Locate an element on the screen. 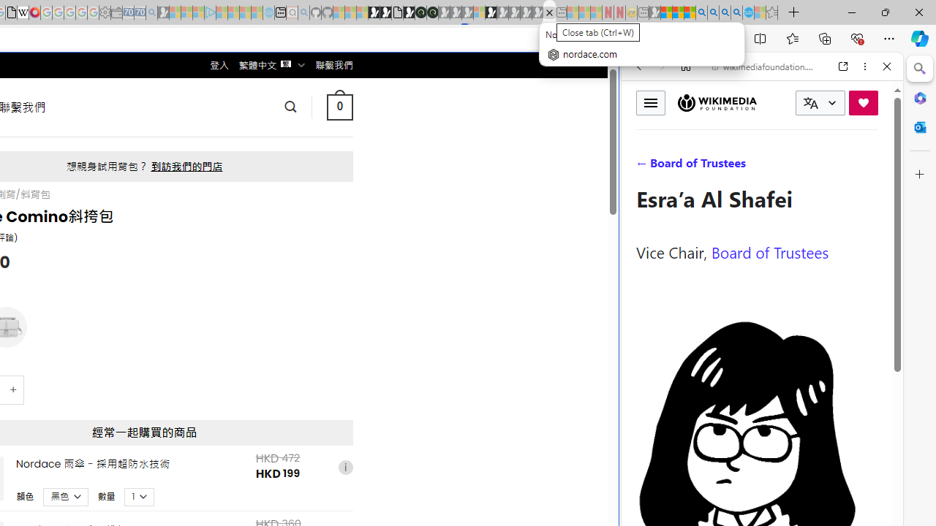 Image resolution: width=936 pixels, height=526 pixels. Settings - Sleeping is located at coordinates (105, 13).